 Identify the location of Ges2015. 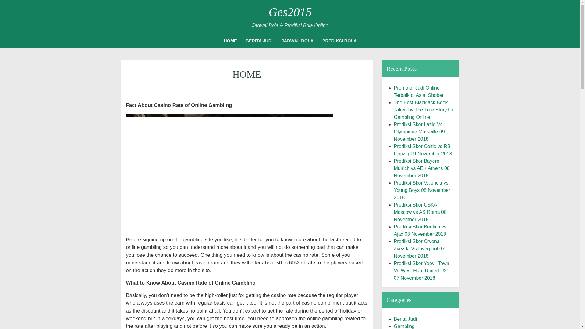
(290, 12).